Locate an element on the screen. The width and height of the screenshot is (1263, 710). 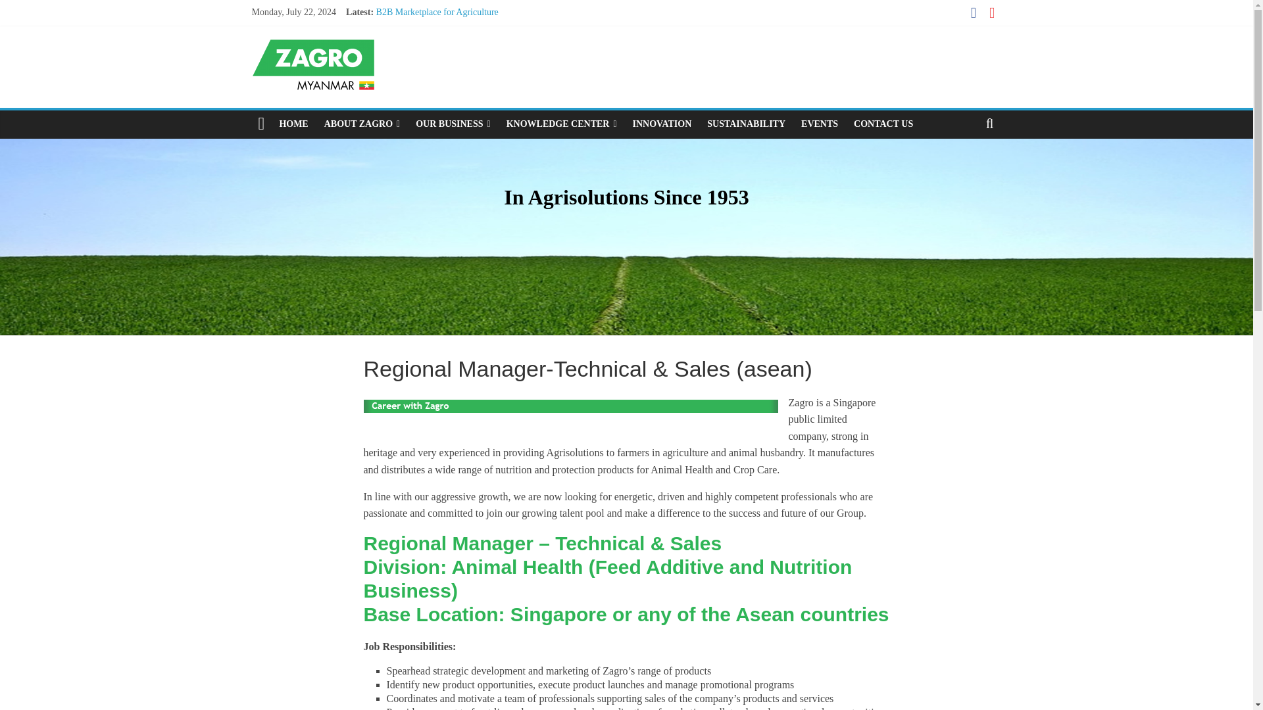
SUSTAINABILITY is located at coordinates (746, 124).